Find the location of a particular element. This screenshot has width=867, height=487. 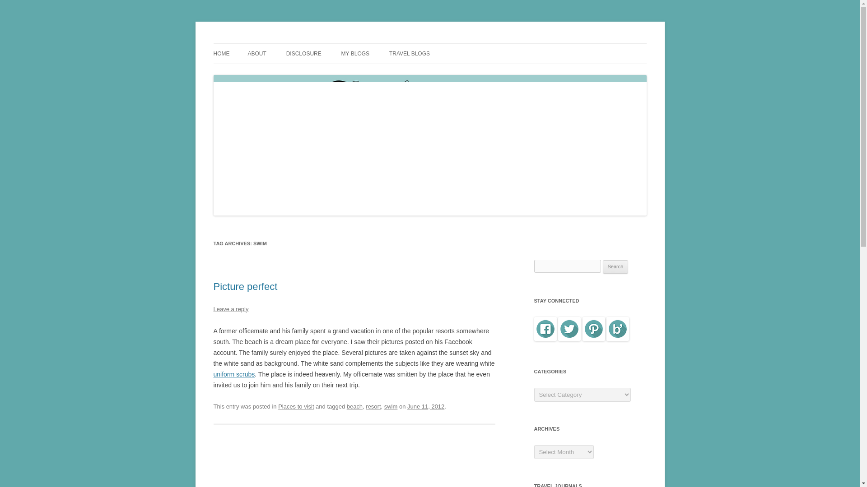

June 11, 2012 is located at coordinates (425, 407).